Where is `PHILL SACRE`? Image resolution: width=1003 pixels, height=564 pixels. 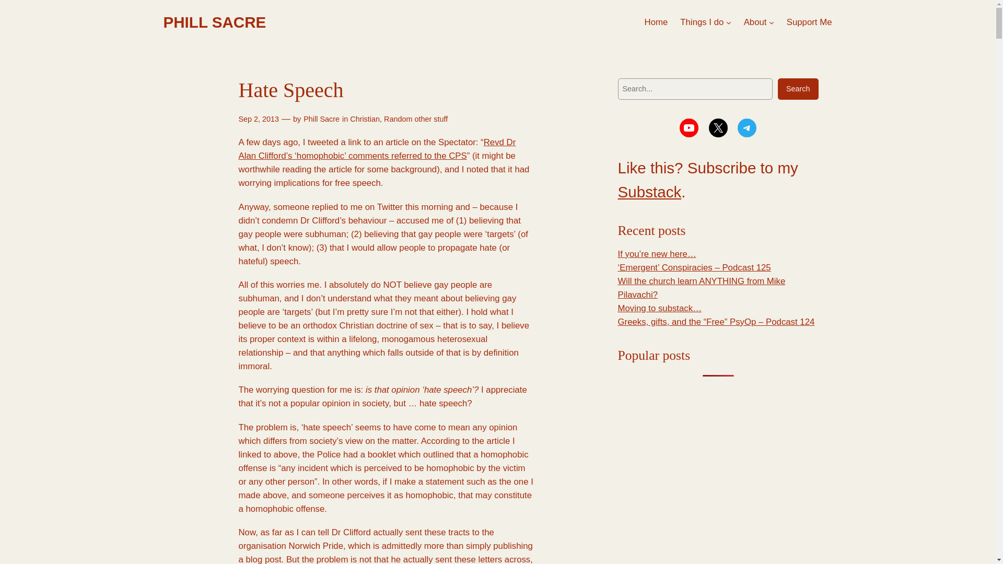 PHILL SACRE is located at coordinates (214, 22).